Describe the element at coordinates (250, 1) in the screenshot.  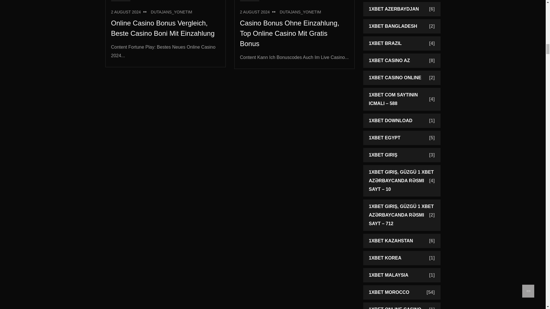
I see `GENEL` at that location.